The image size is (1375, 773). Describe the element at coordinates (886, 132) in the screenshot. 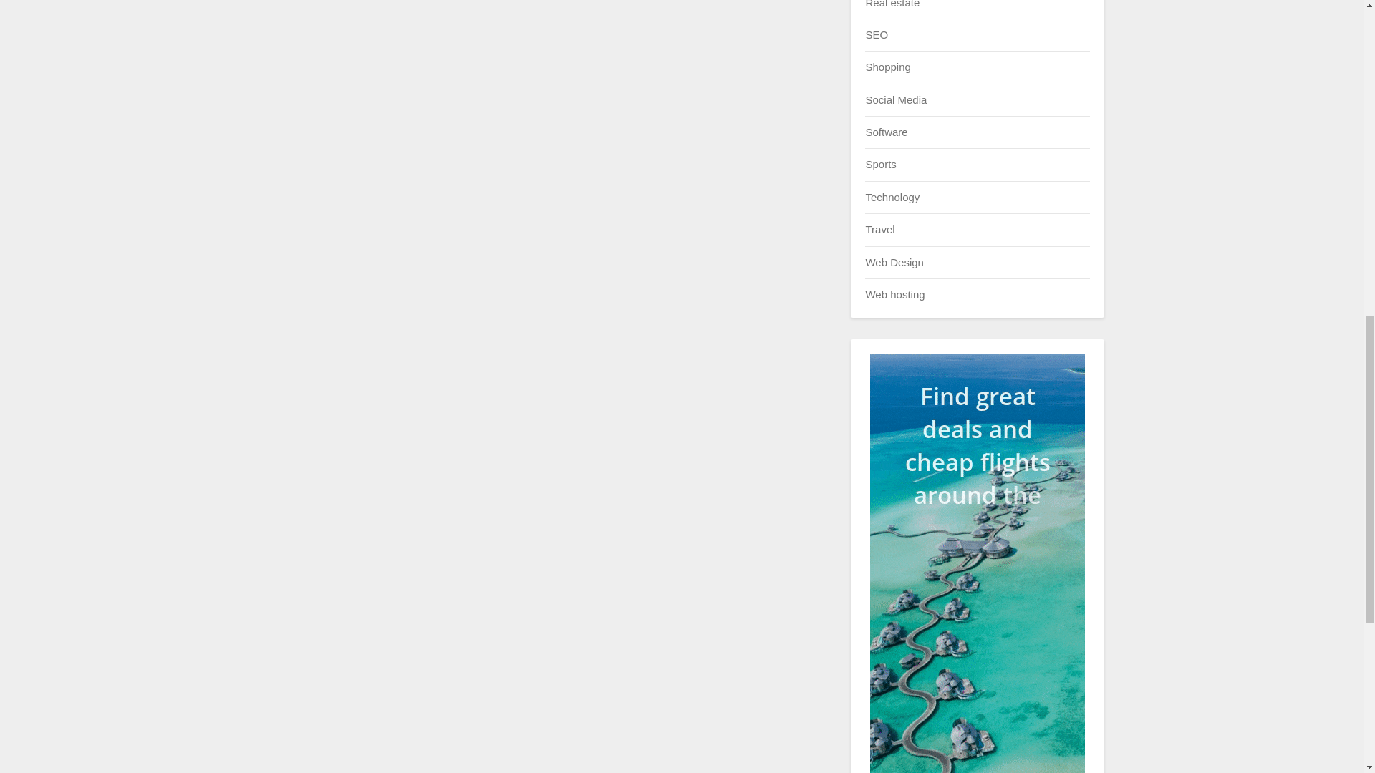

I see `Software` at that location.